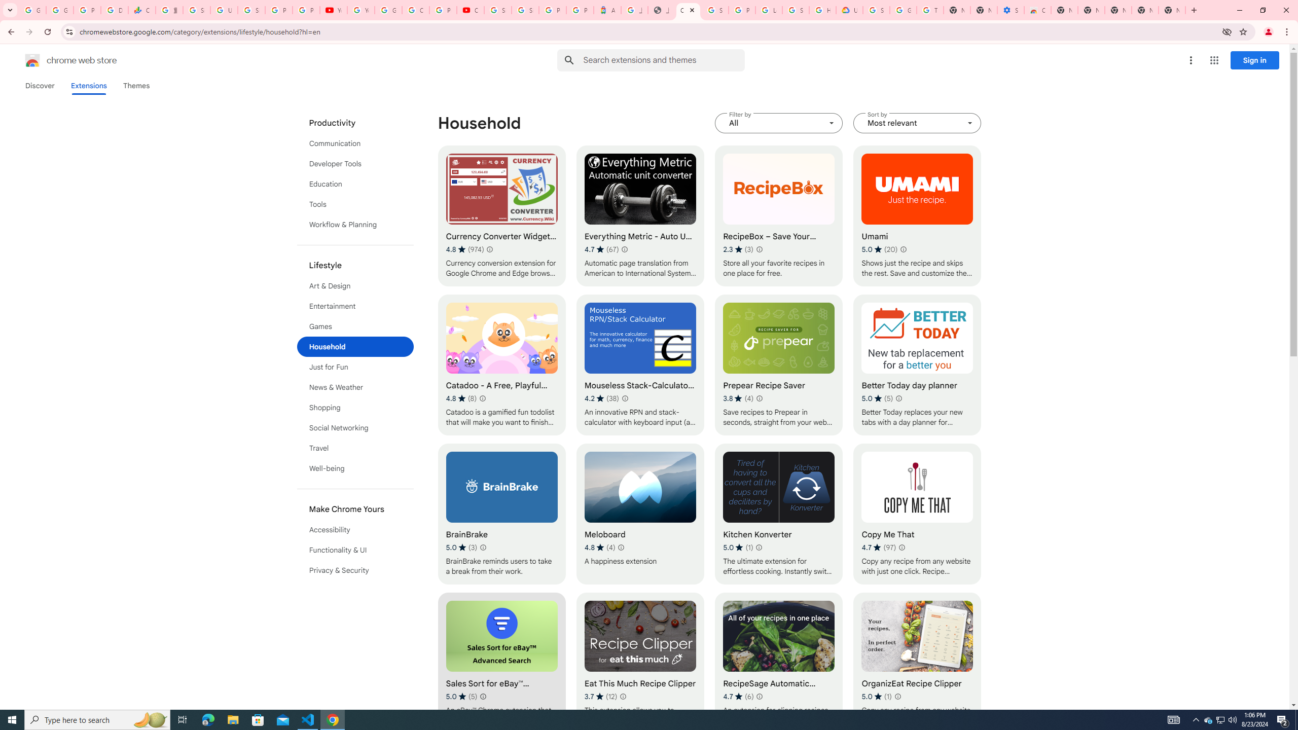 The width and height of the screenshot is (1298, 730). I want to click on Education, so click(355, 184).